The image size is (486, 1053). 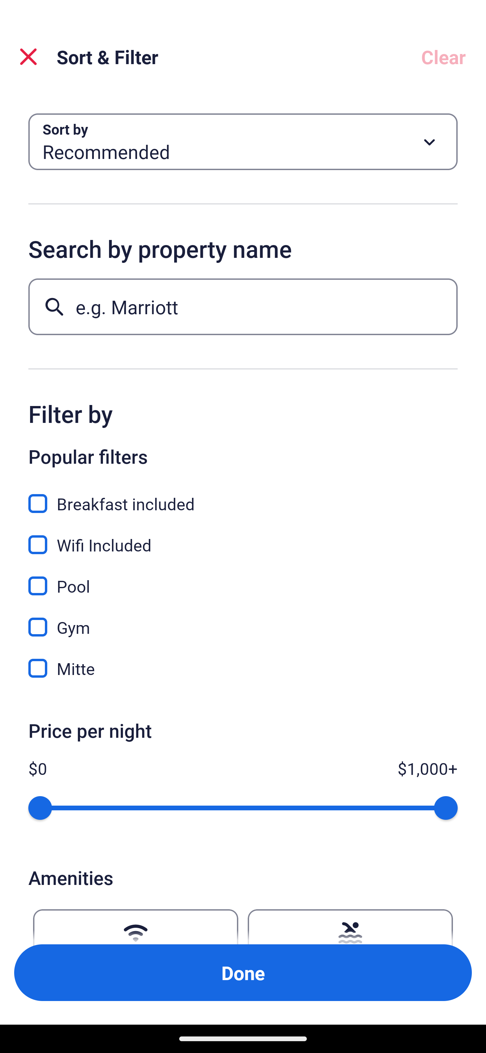 What do you see at coordinates (443, 57) in the screenshot?
I see `Clear` at bounding box center [443, 57].